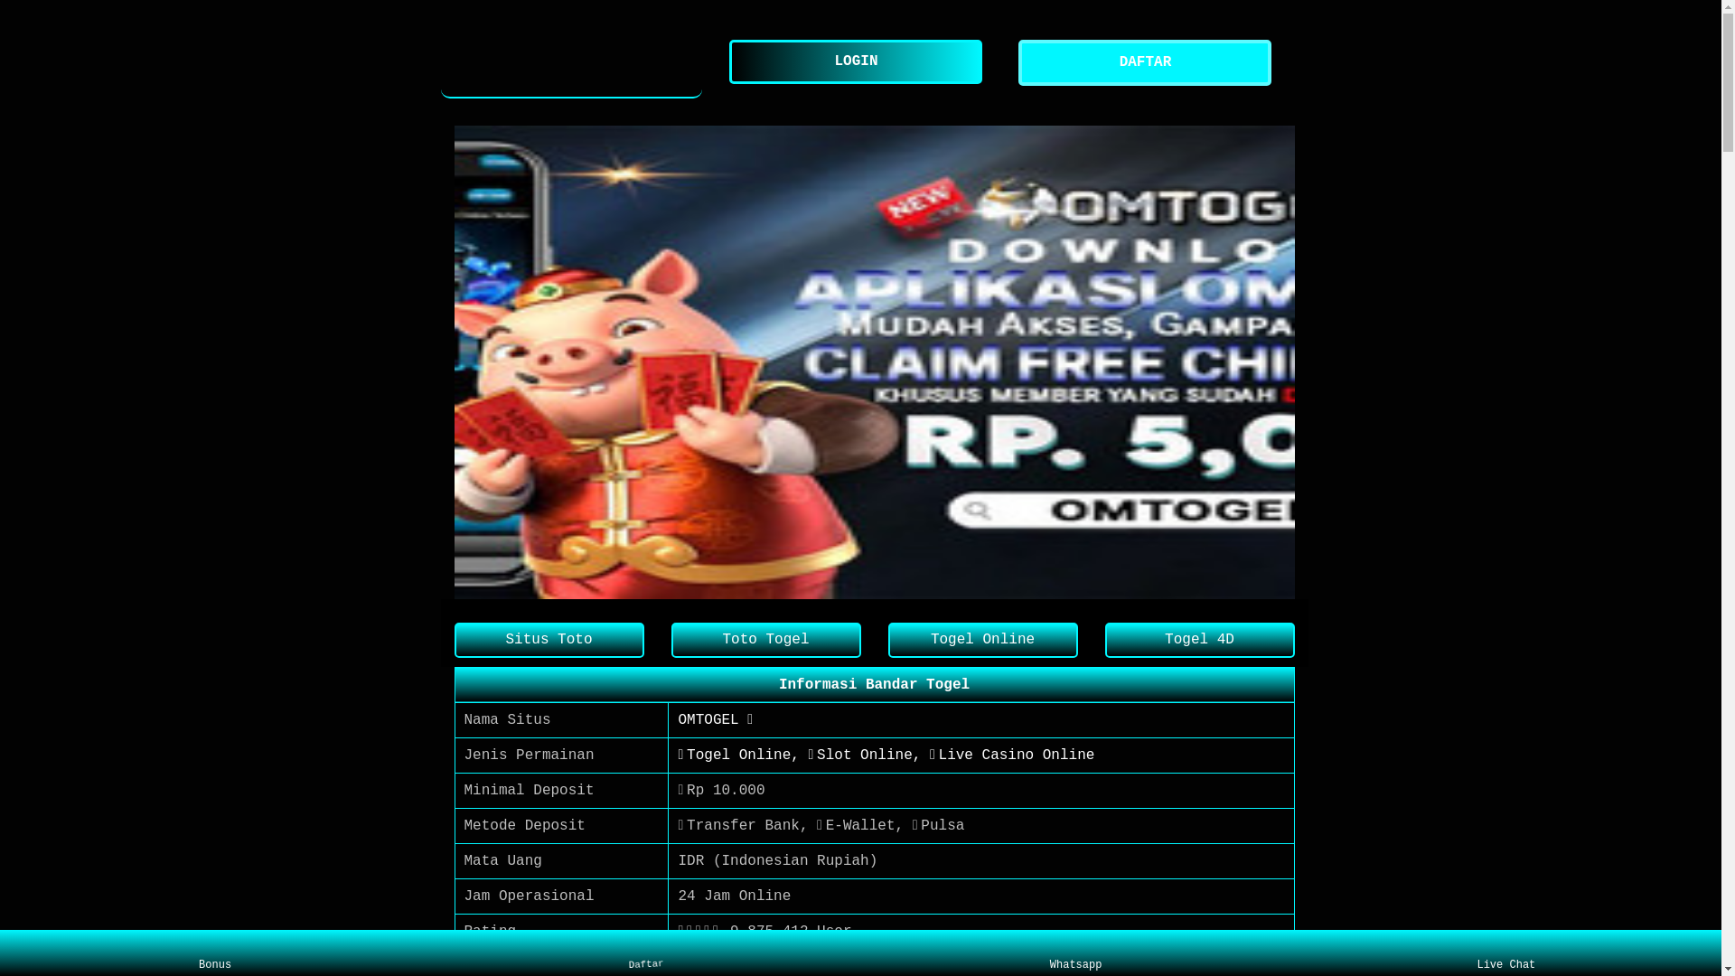  Describe the element at coordinates (1280, 361) in the screenshot. I see `Next item in carousel (1 of 1)` at that location.